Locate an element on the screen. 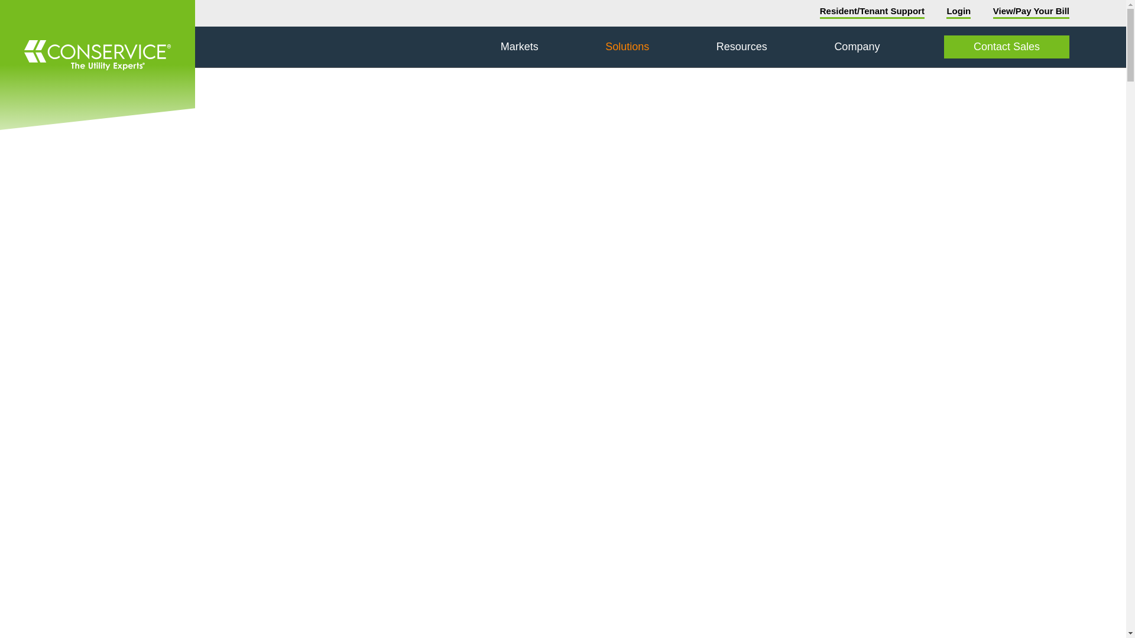 The height and width of the screenshot is (638, 1135). Resources is located at coordinates (742, 47).